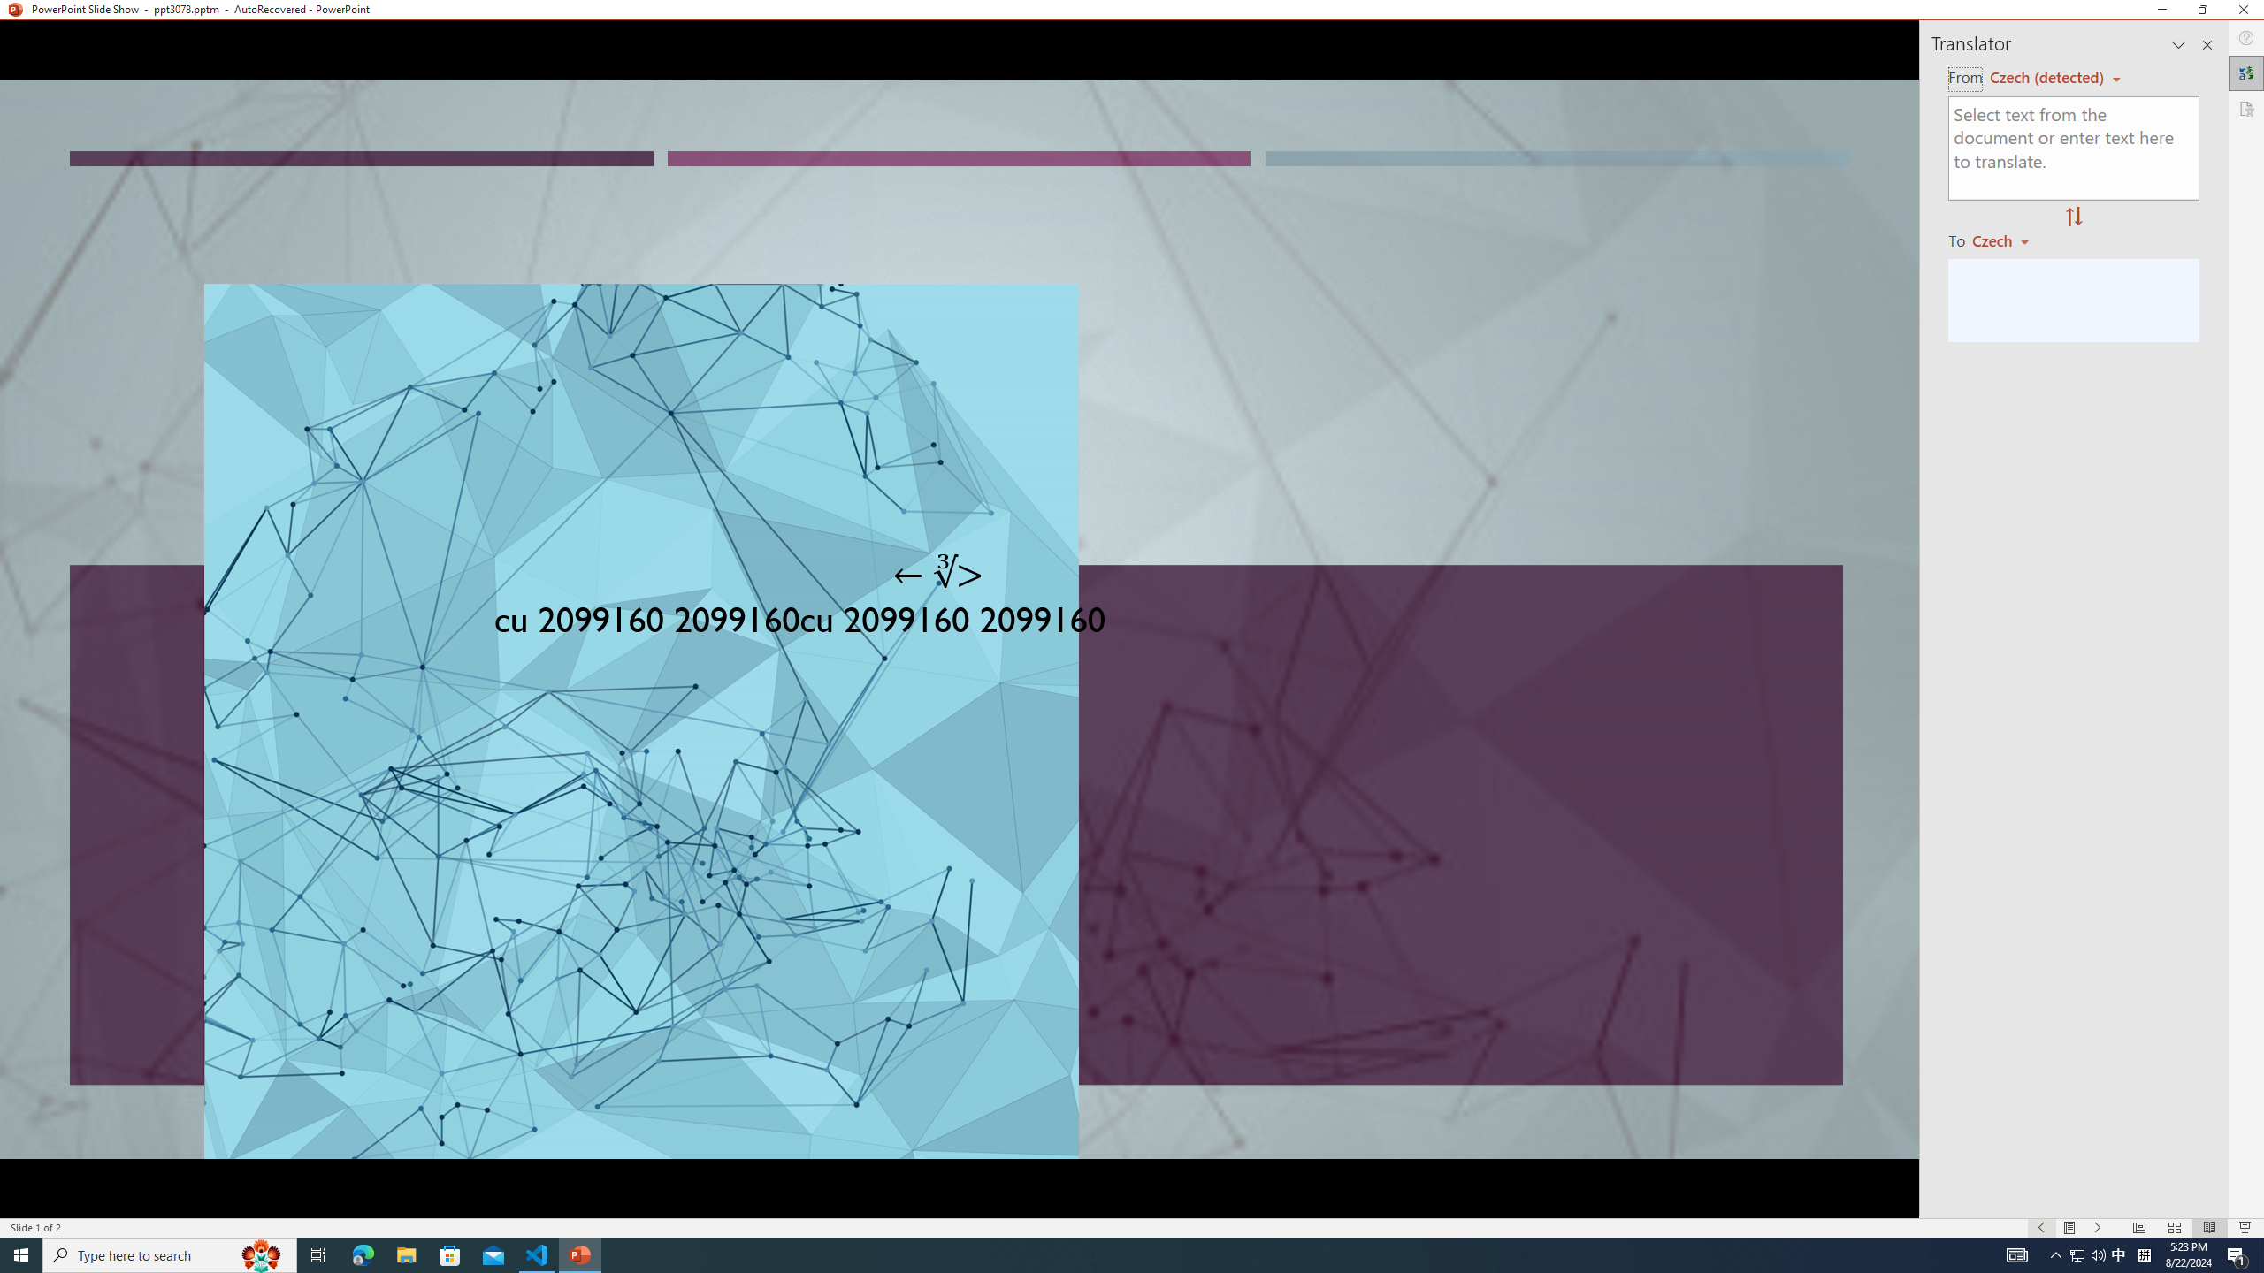 The width and height of the screenshot is (2264, 1273). I want to click on Menu On, so click(2069, 1228).